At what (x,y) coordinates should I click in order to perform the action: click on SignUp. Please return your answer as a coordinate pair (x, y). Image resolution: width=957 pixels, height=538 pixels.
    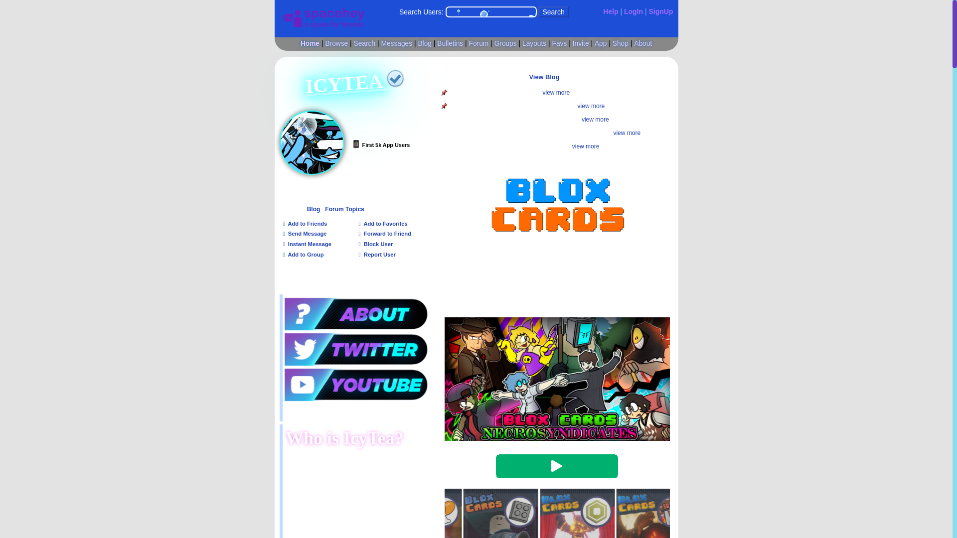
    Looking at the image, I should click on (661, 11).